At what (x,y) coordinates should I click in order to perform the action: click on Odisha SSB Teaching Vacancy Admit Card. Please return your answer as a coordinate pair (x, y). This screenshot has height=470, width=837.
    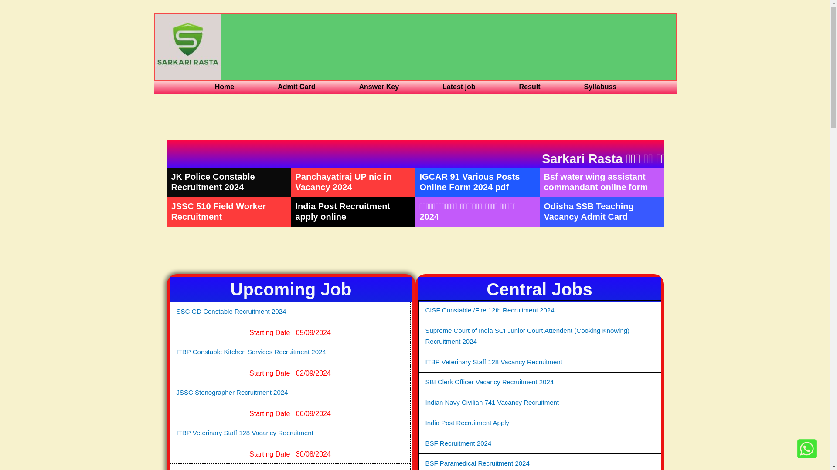
    Looking at the image, I should click on (589, 211).